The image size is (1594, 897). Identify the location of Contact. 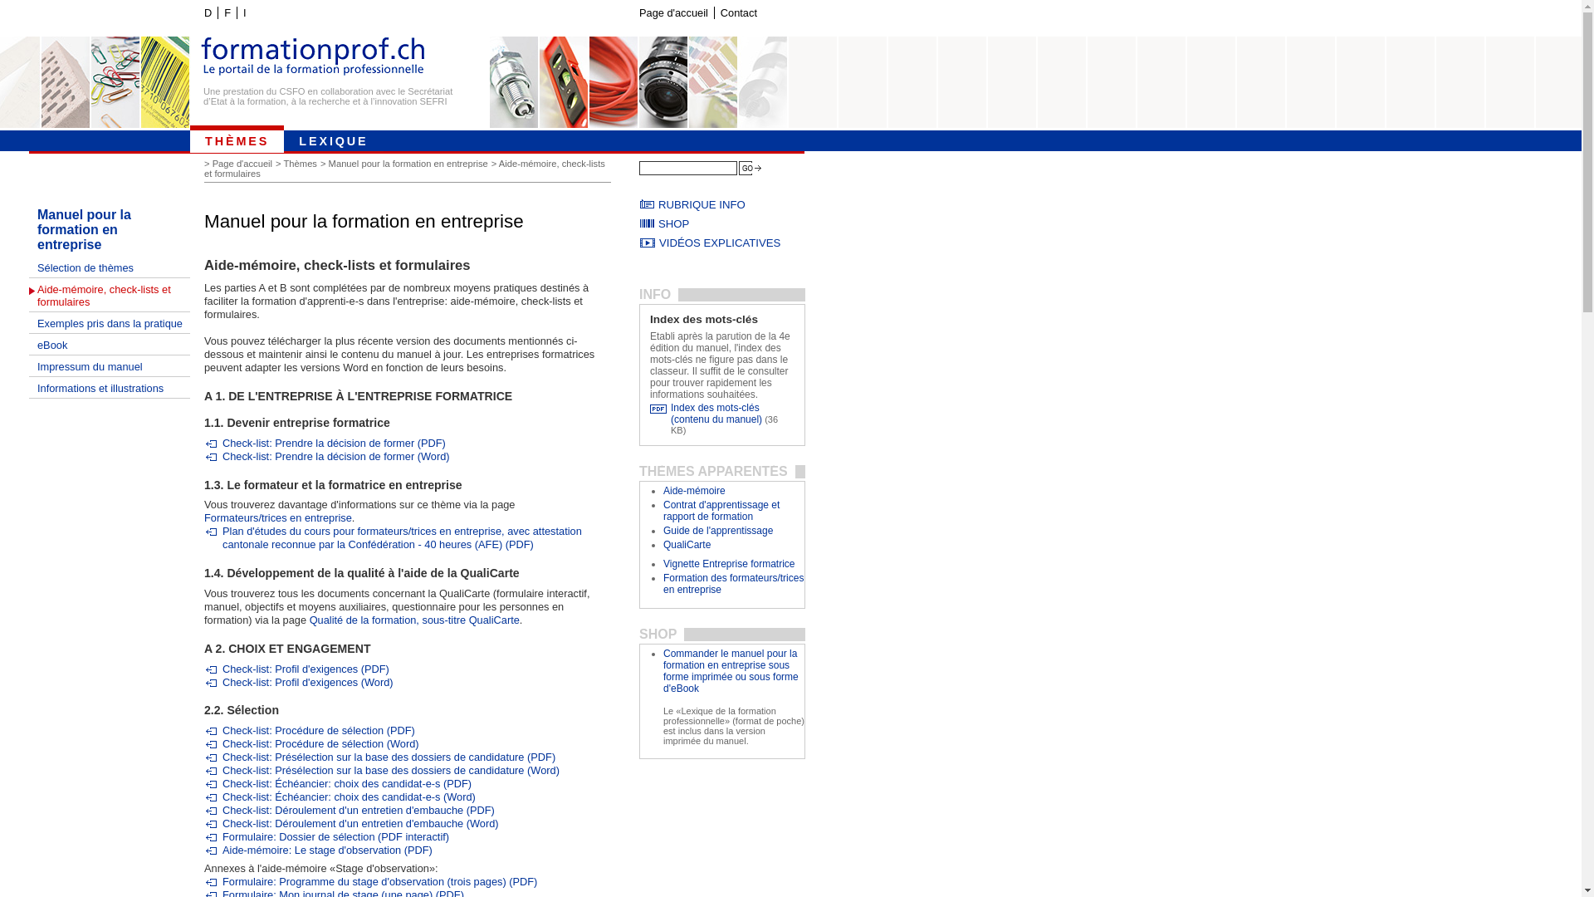
(739, 13).